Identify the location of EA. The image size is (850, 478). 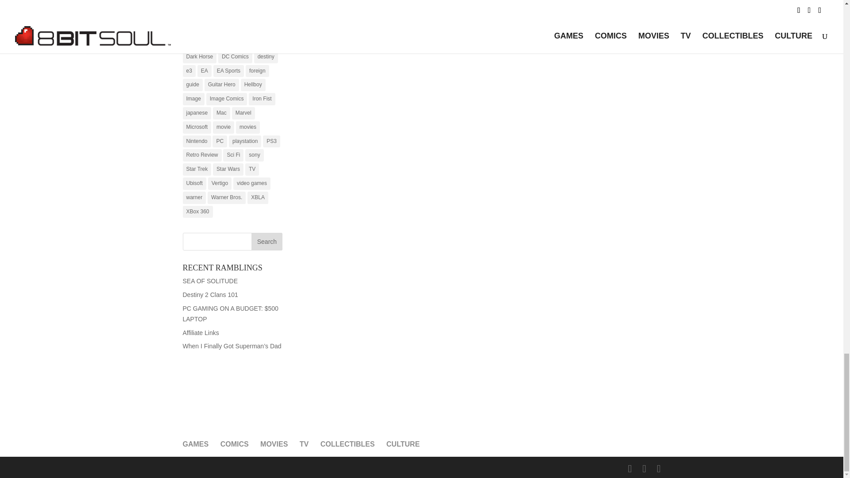
(205, 71).